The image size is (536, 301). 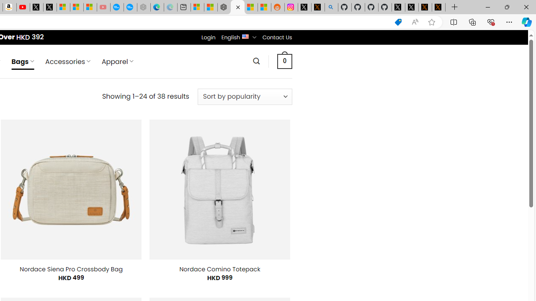 What do you see at coordinates (264, 8) in the screenshot?
I see `Shanghai, China Weather trends | Microsoft Weather` at bounding box center [264, 8].